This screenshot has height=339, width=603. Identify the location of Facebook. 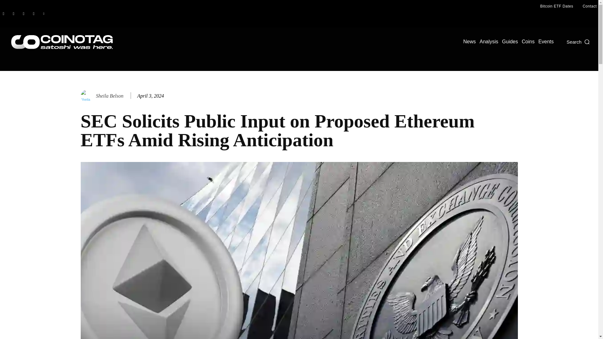
(3, 14).